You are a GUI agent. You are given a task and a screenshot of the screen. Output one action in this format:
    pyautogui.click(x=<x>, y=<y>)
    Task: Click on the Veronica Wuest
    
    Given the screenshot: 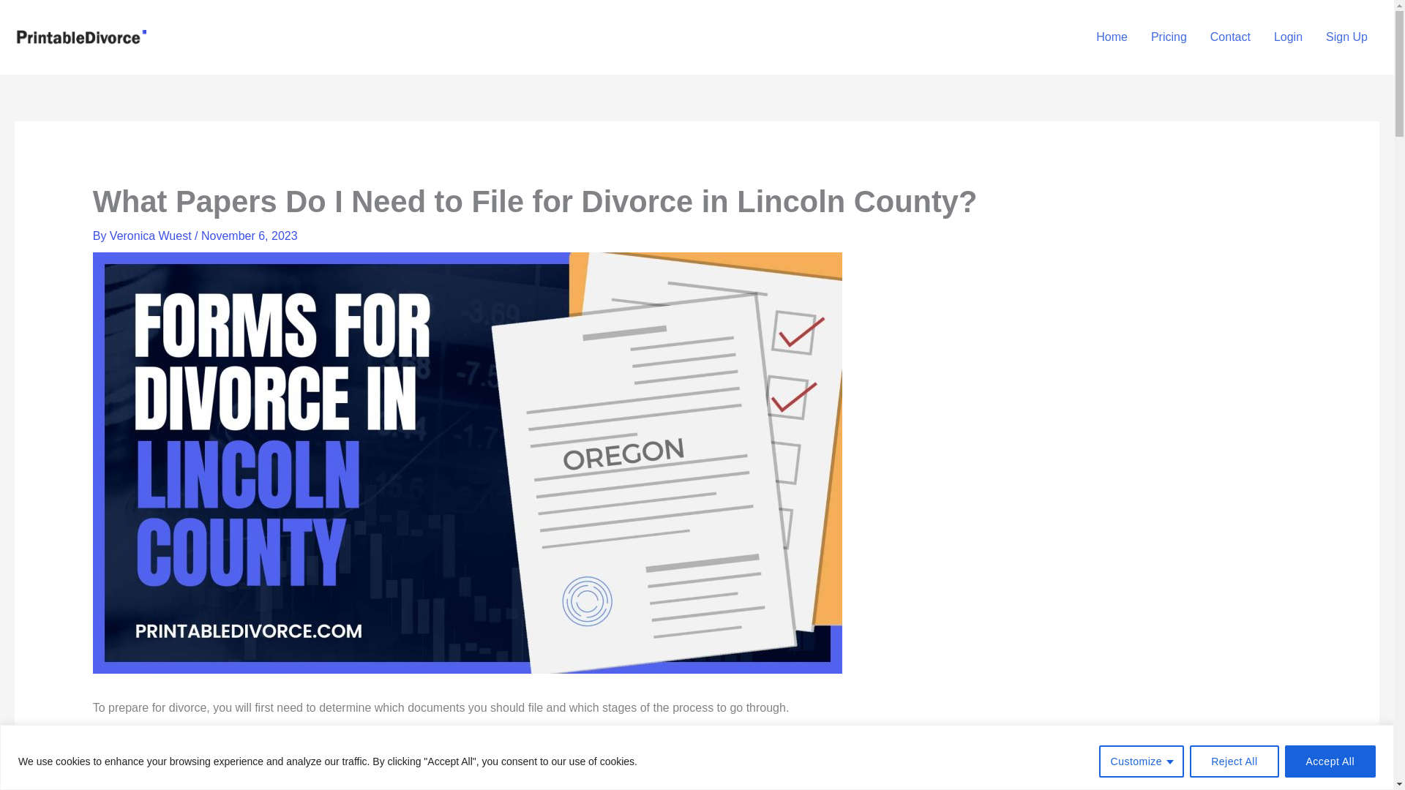 What is the action you would take?
    pyautogui.click(x=152, y=236)
    